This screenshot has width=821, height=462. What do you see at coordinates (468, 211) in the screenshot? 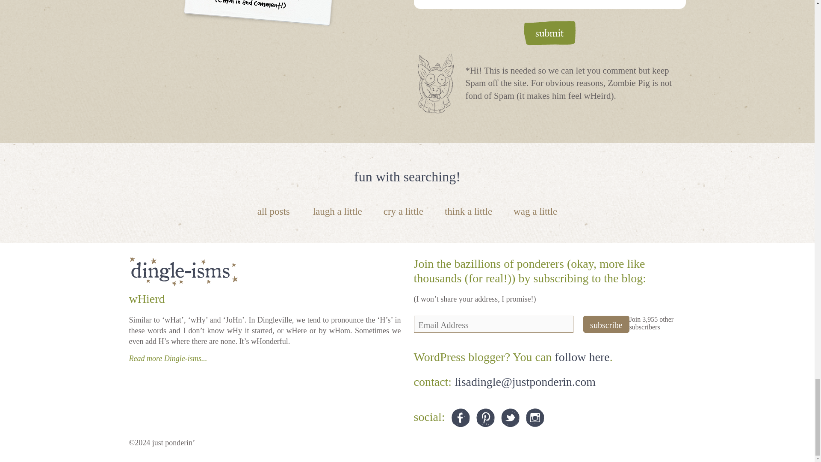
I see `think a little` at bounding box center [468, 211].